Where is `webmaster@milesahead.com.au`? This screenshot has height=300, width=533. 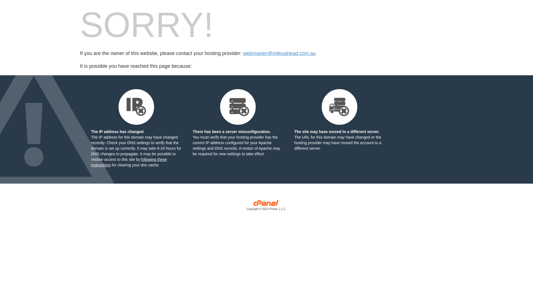
webmaster@milesahead.com.au is located at coordinates (279, 53).